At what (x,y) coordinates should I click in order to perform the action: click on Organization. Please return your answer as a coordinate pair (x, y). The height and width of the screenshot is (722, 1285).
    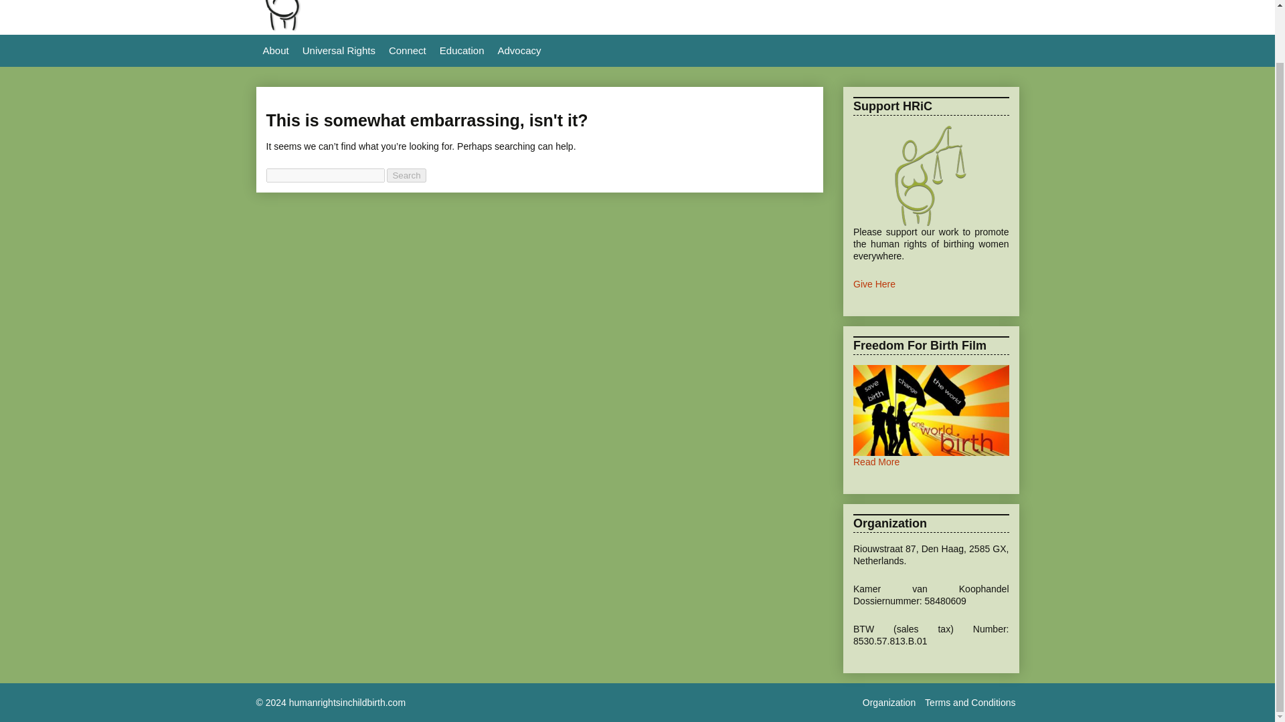
    Looking at the image, I should click on (889, 702).